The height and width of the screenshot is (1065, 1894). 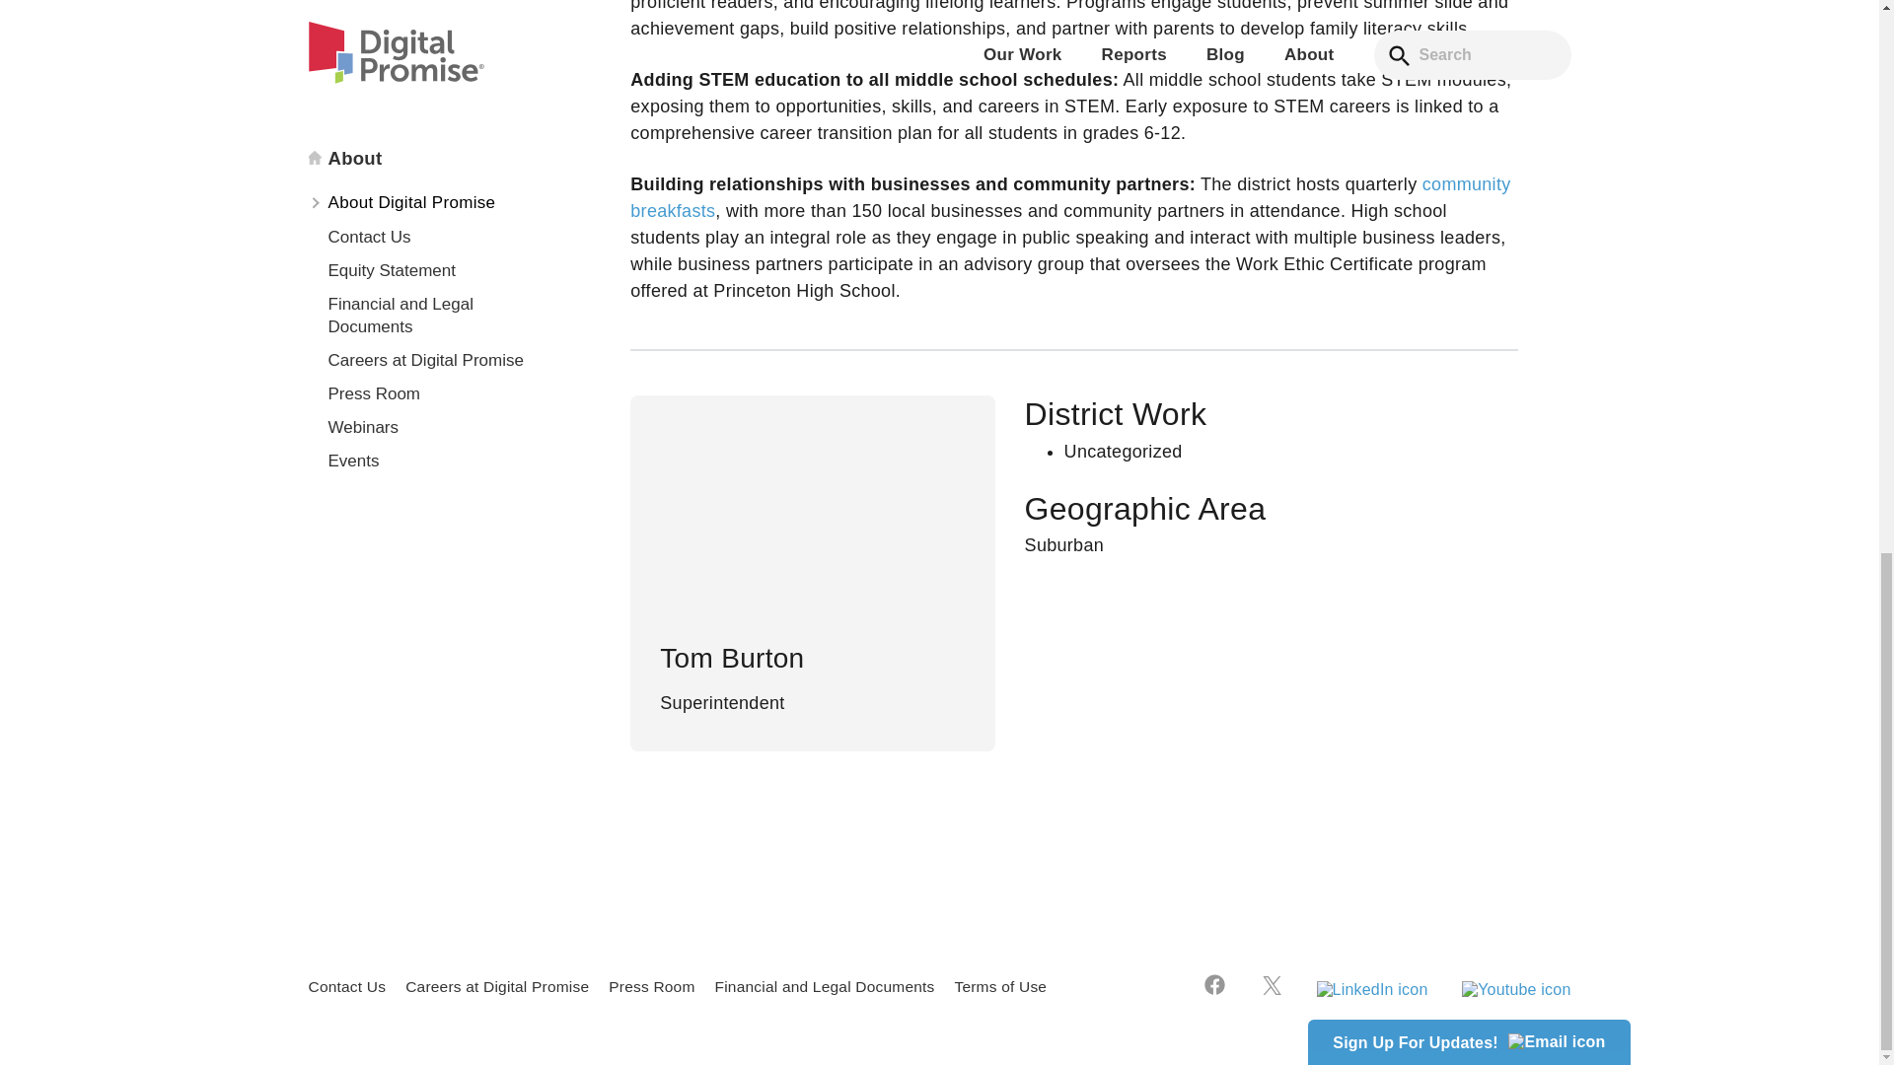 I want to click on Contact Us, so click(x=346, y=986).